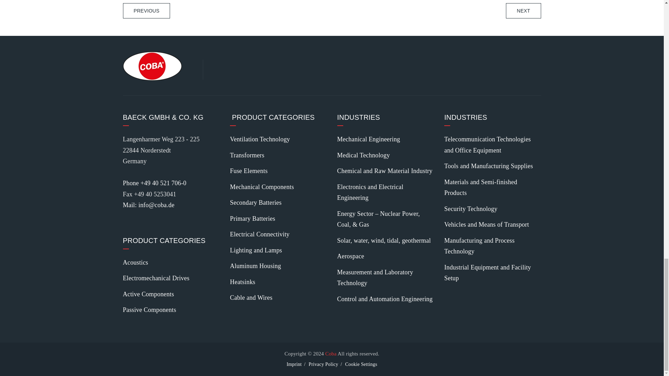  Describe the element at coordinates (385, 171) in the screenshot. I see `Chemical and Raw Material Industry` at that location.